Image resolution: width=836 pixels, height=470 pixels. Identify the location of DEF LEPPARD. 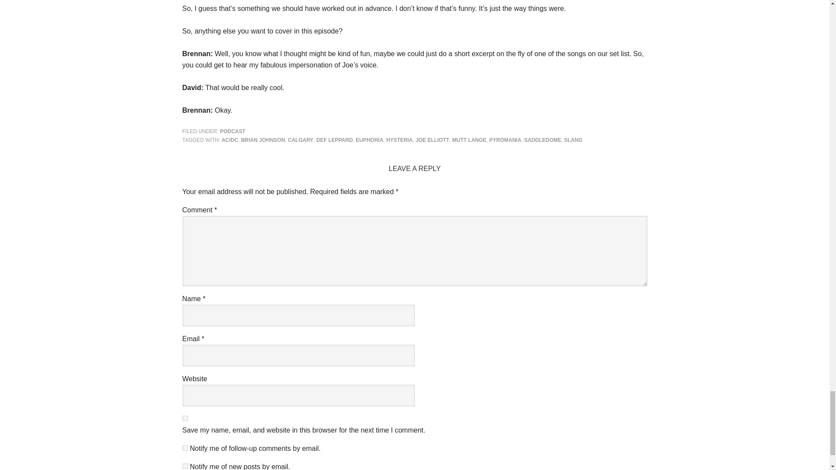
(334, 140).